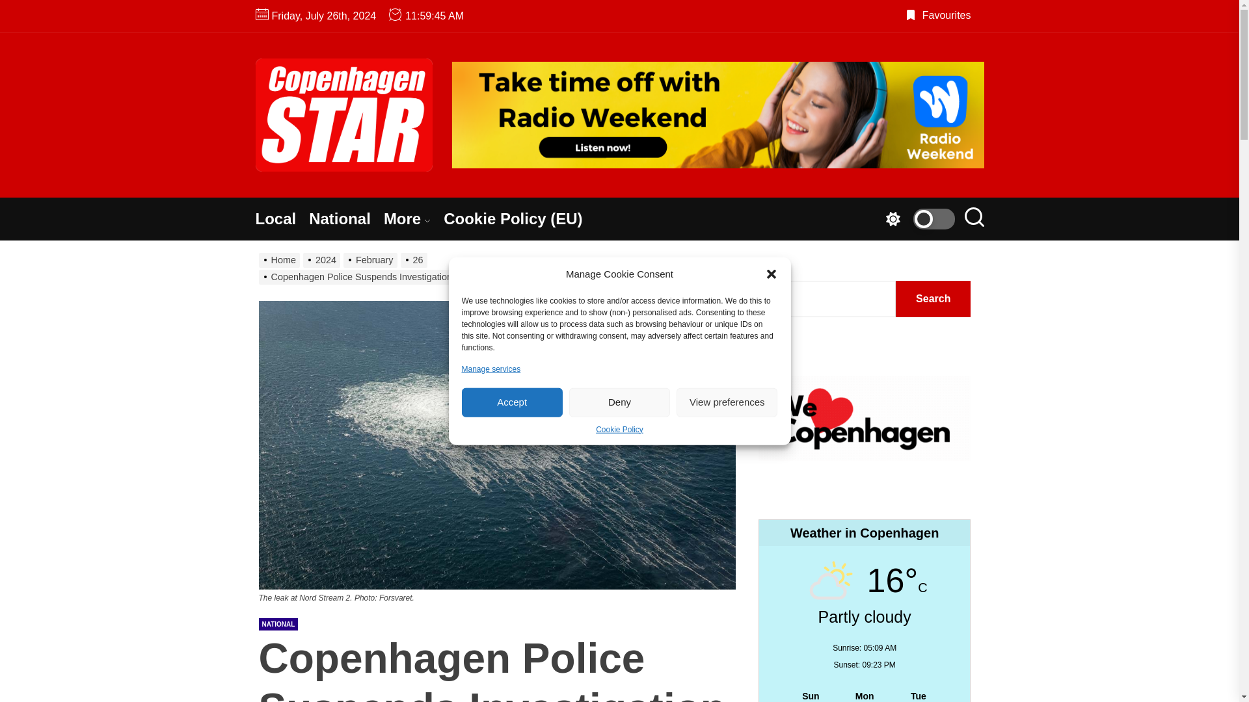 This screenshot has width=1249, height=702. What do you see at coordinates (619, 429) in the screenshot?
I see `Cookie Policy` at bounding box center [619, 429].